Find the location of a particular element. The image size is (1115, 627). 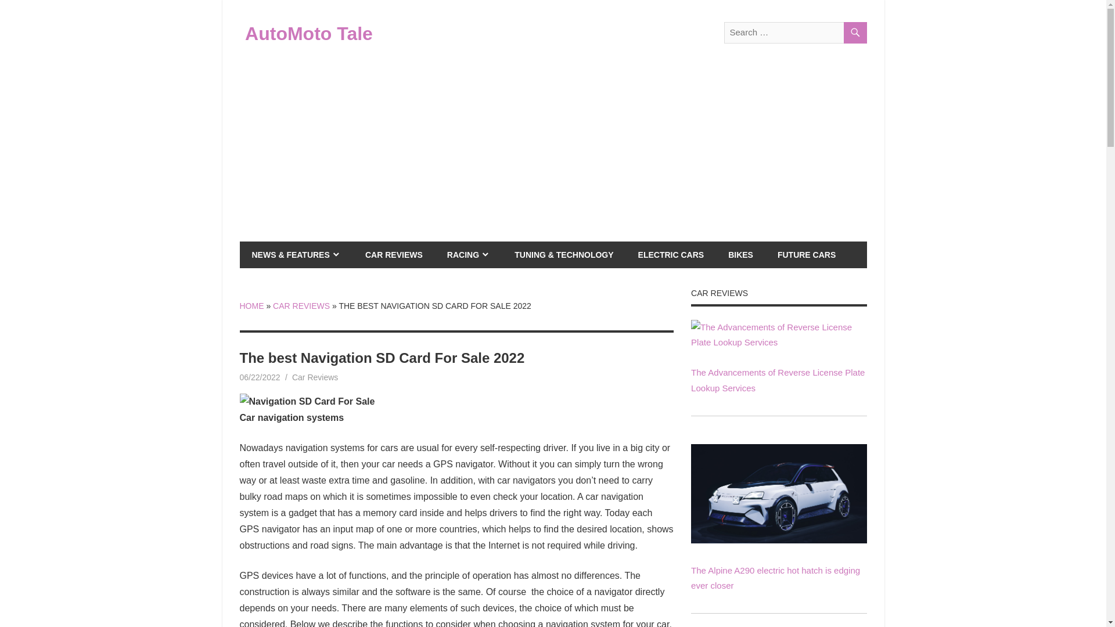

Car Reviews is located at coordinates (315, 377).